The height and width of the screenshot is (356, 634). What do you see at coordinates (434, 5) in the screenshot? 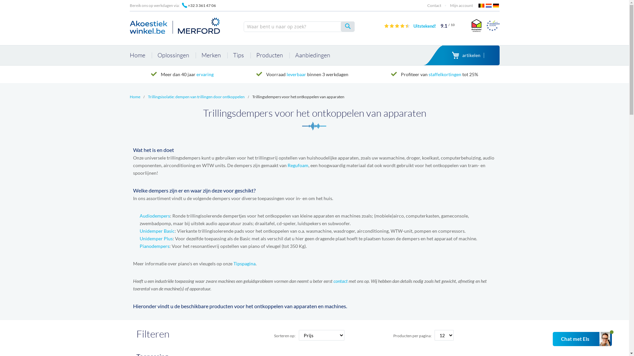
I see `Contact` at bounding box center [434, 5].